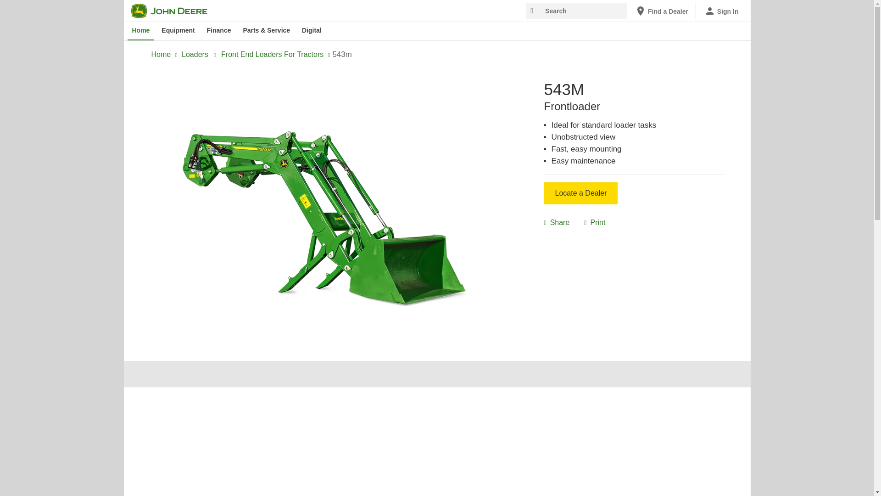 This screenshot has height=496, width=881. What do you see at coordinates (721, 11) in the screenshot?
I see `Sign In` at bounding box center [721, 11].